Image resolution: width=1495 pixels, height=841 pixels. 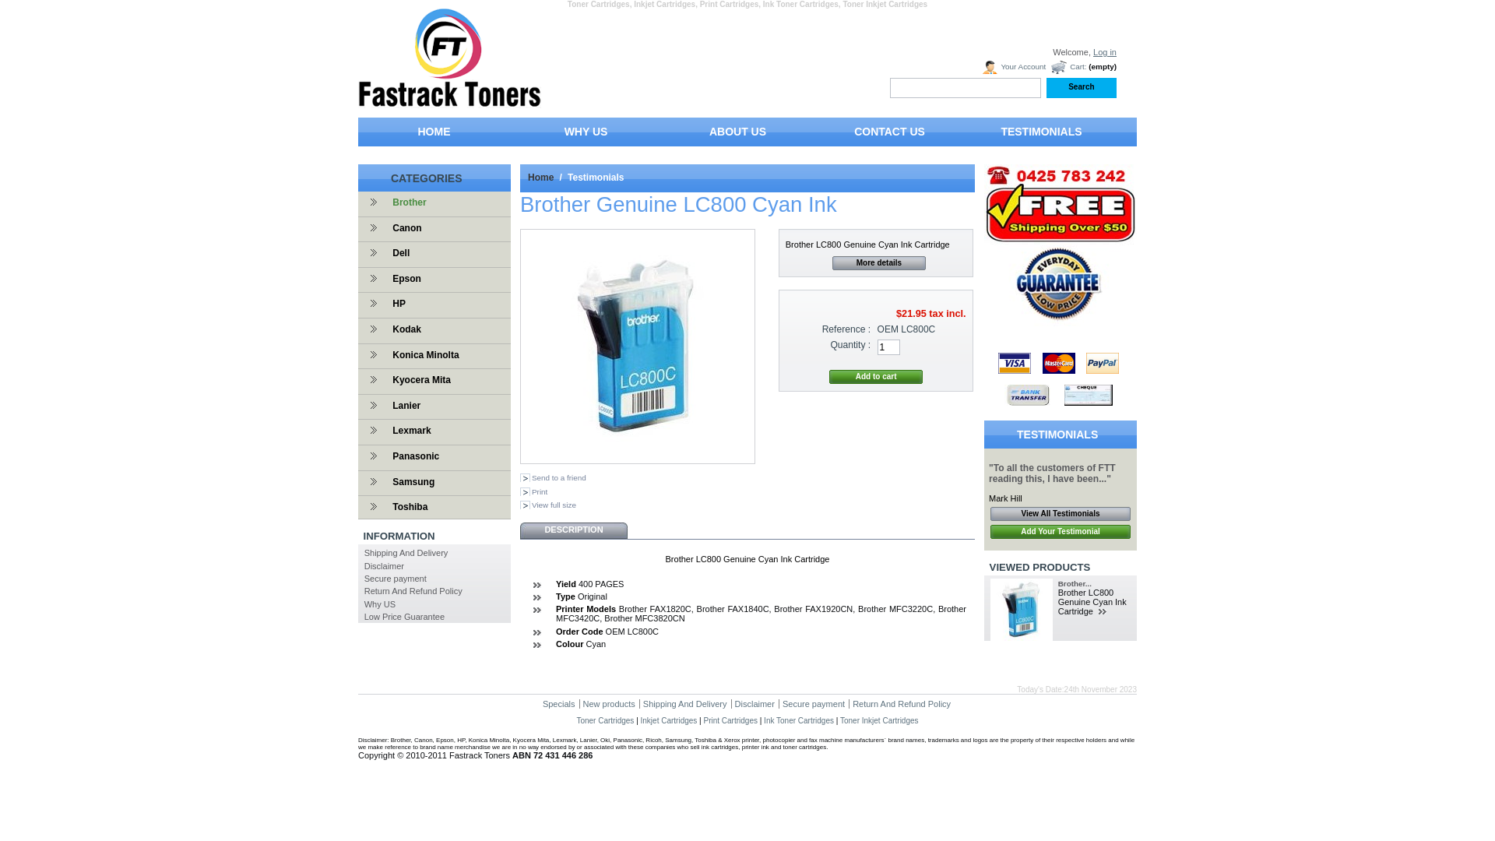 I want to click on Brother..., so click(x=1075, y=584).